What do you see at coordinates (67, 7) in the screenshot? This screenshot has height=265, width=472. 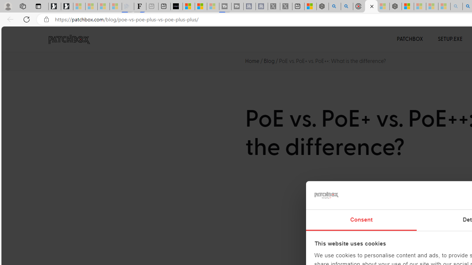 I see `Newsletter Sign Up` at bounding box center [67, 7].